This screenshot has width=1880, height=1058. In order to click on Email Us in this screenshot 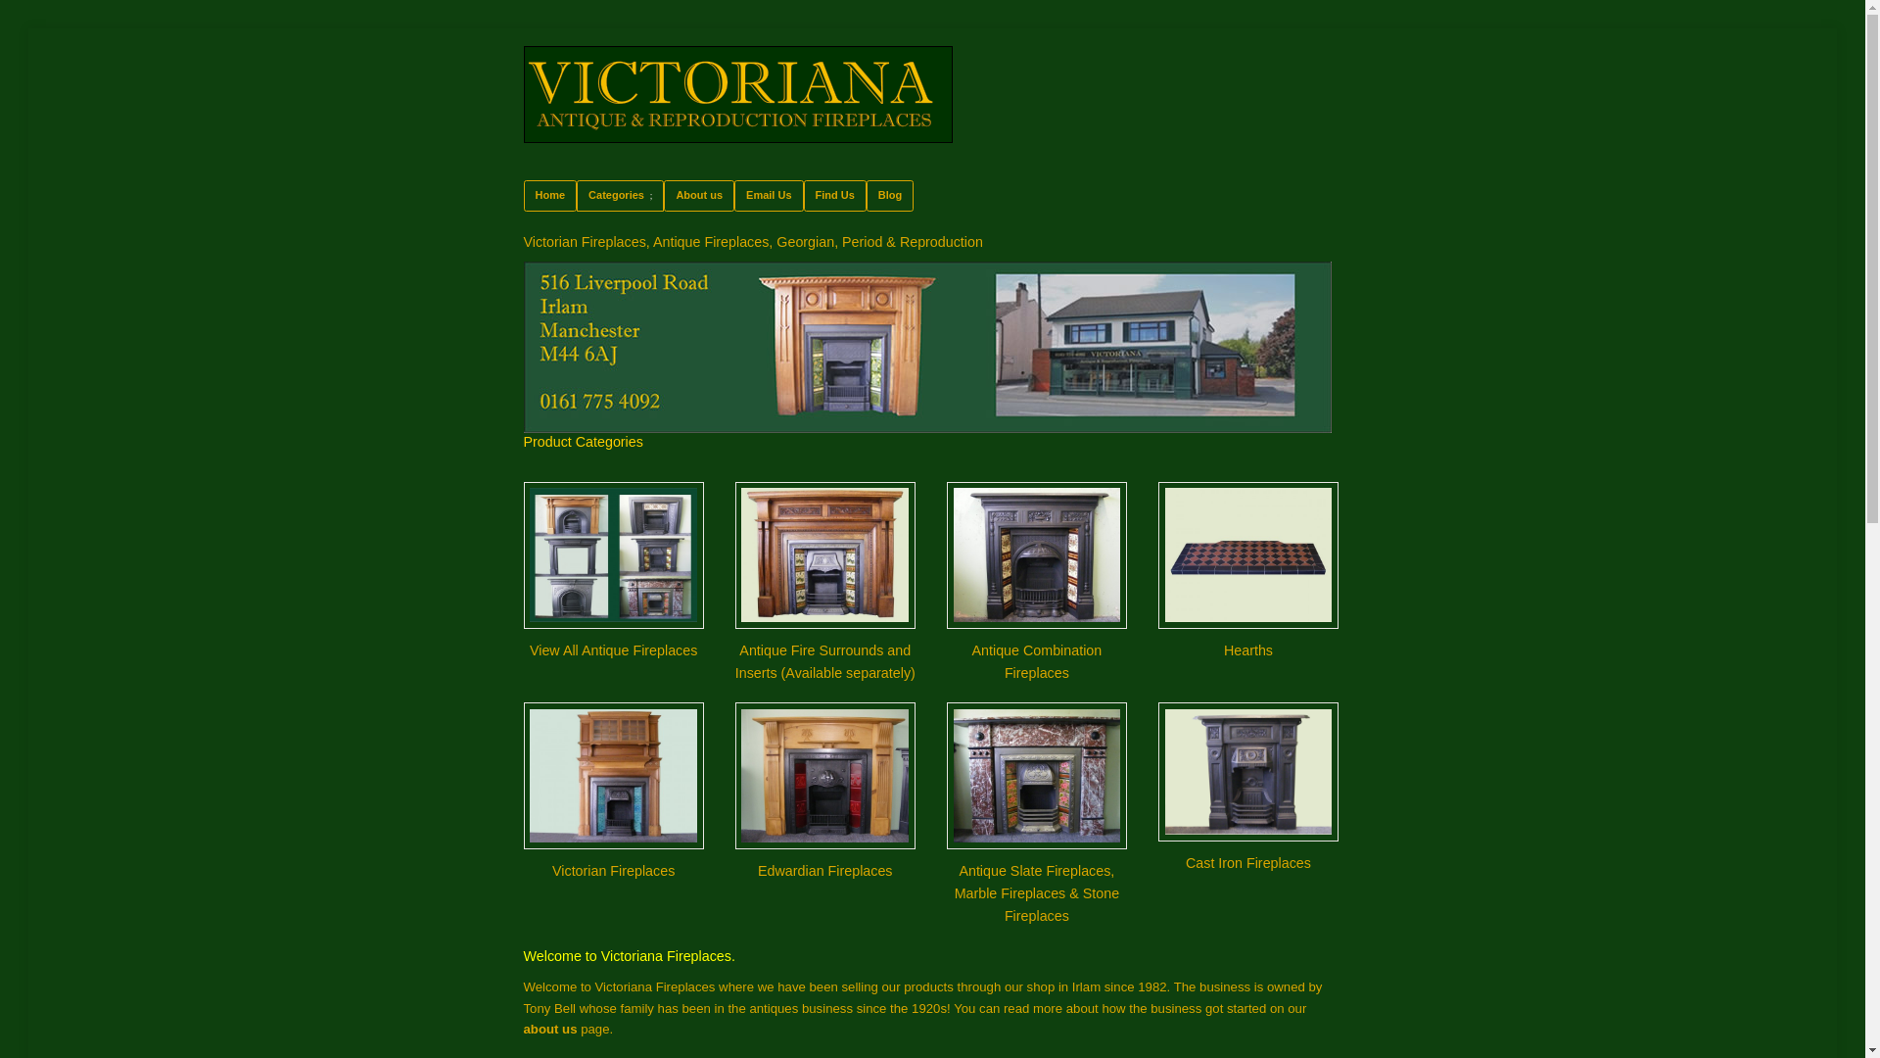, I will do `click(768, 194)`.